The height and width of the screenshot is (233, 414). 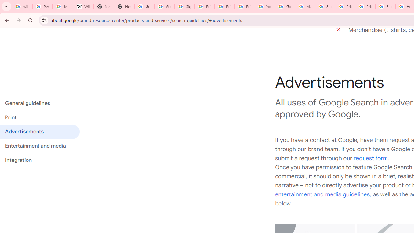 What do you see at coordinates (371, 159) in the screenshot?
I see `request form` at bounding box center [371, 159].